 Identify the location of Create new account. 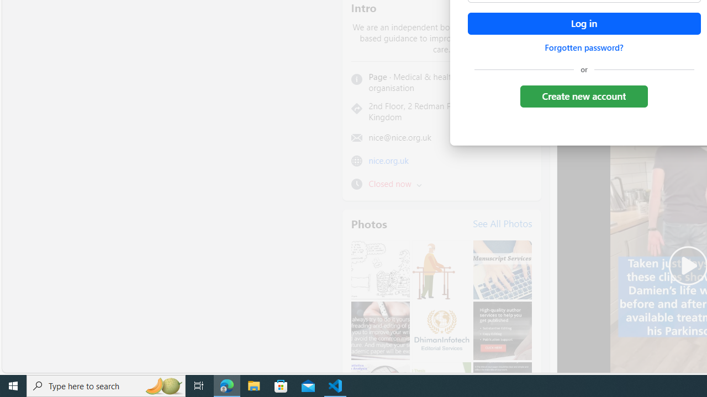
(583, 96).